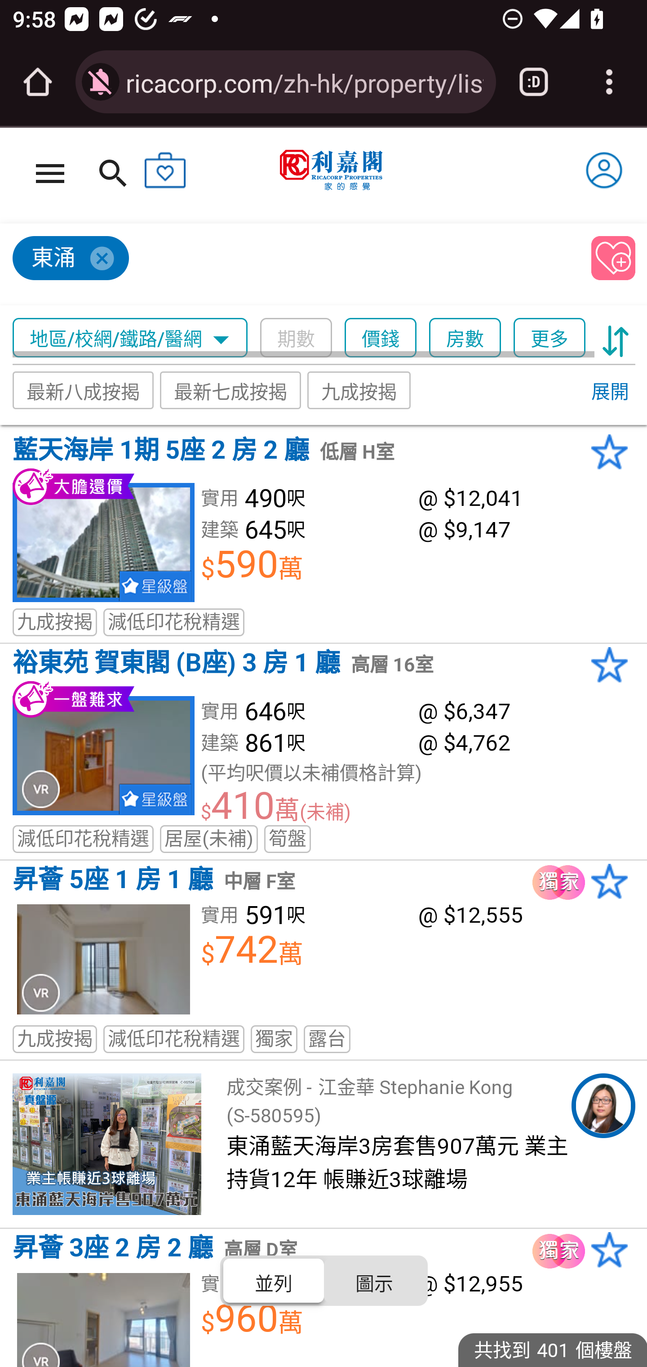 Image resolution: width=647 pixels, height=1367 pixels. I want to click on 房數, so click(465, 338).